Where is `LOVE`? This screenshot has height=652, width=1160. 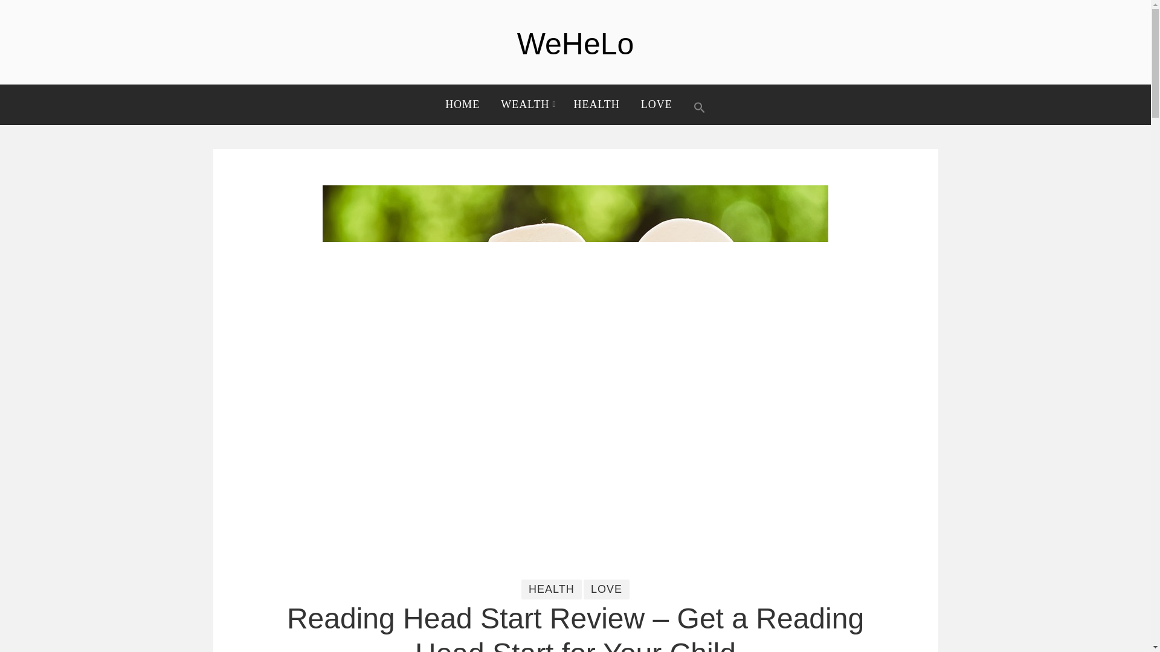 LOVE is located at coordinates (657, 101).